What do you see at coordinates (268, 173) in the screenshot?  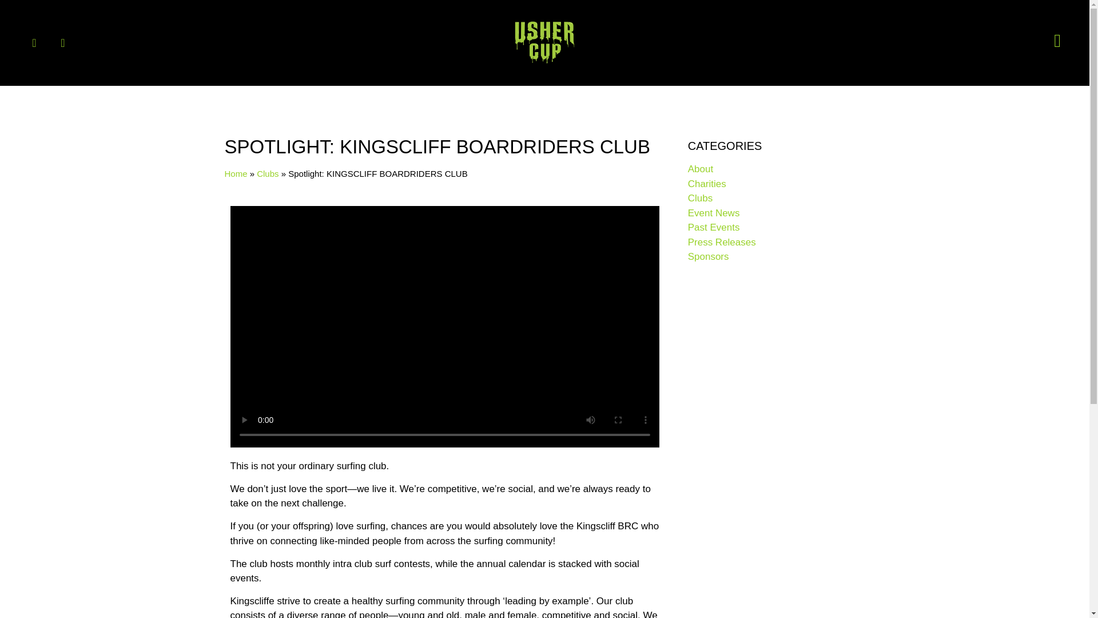 I see `Clubs` at bounding box center [268, 173].